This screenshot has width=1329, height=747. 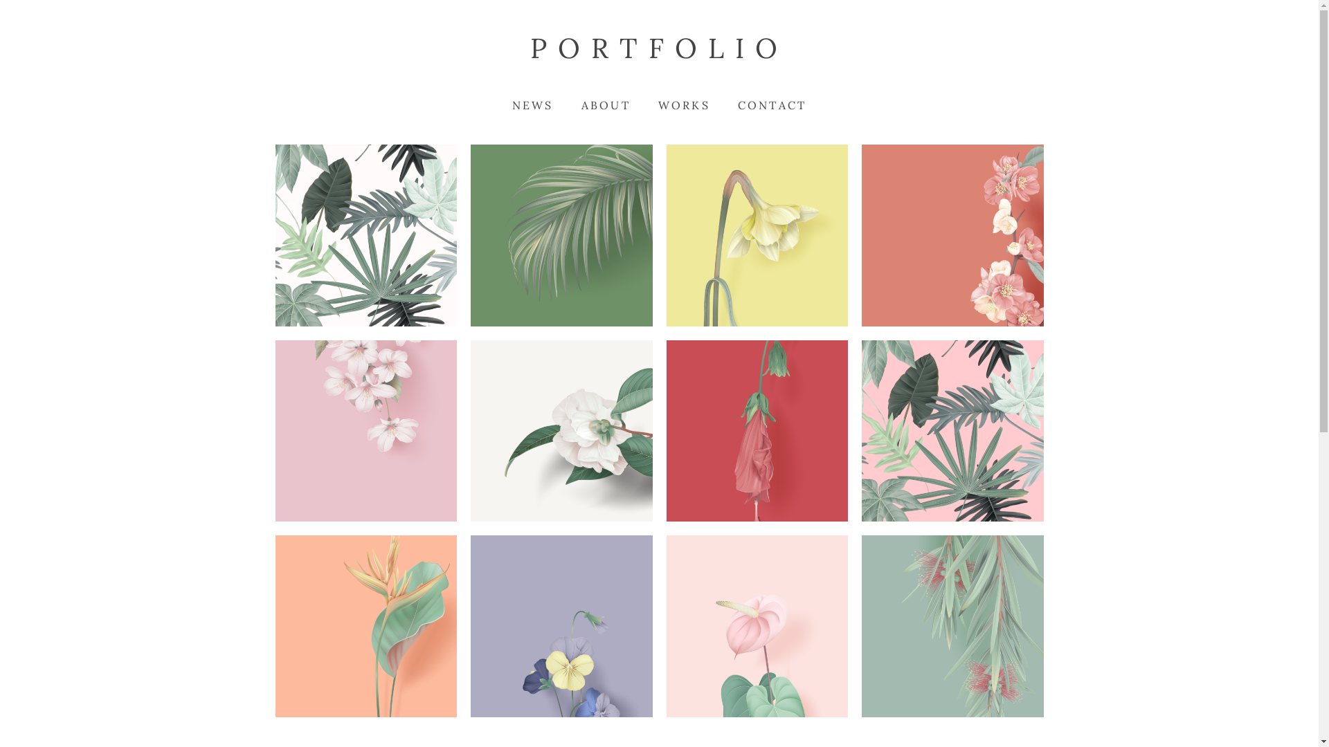 What do you see at coordinates (684, 105) in the screenshot?
I see `WORKS` at bounding box center [684, 105].